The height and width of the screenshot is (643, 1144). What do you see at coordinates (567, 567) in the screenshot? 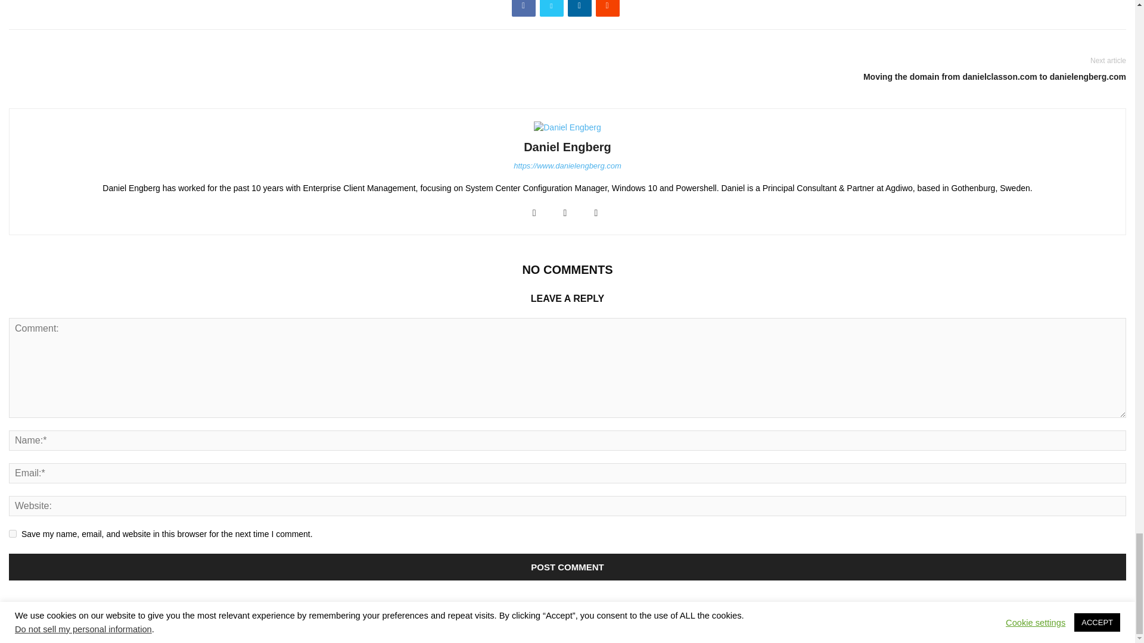
I see `Post Comment` at bounding box center [567, 567].